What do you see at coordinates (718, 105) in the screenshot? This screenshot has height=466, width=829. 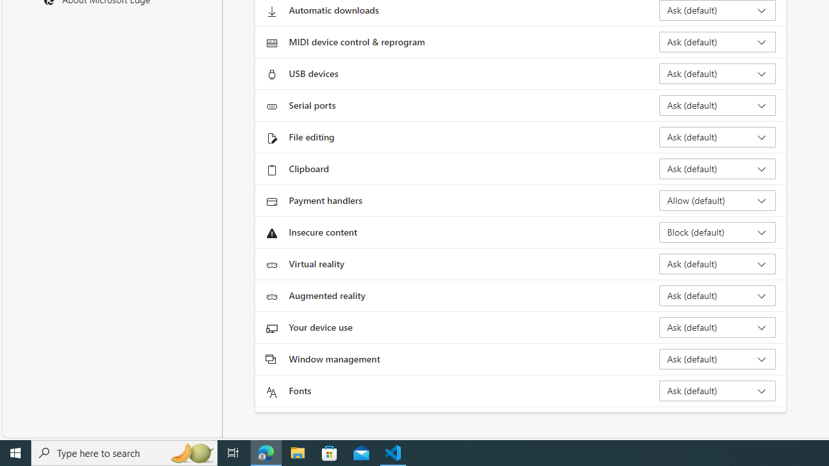 I see `Serial ports Ask (default)` at bounding box center [718, 105].